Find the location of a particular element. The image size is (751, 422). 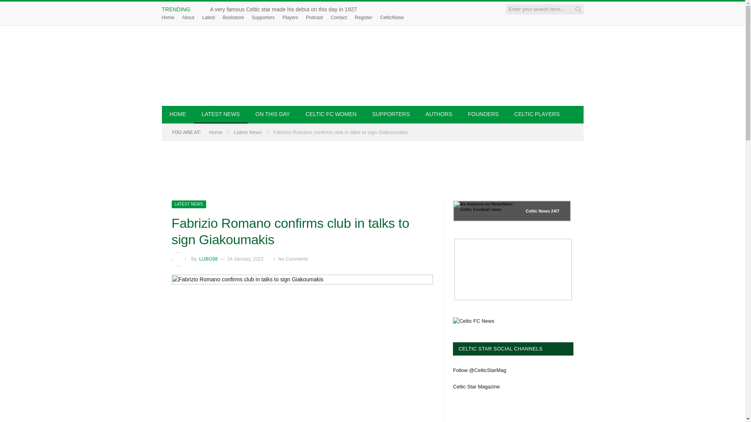

Supporters is located at coordinates (263, 17).